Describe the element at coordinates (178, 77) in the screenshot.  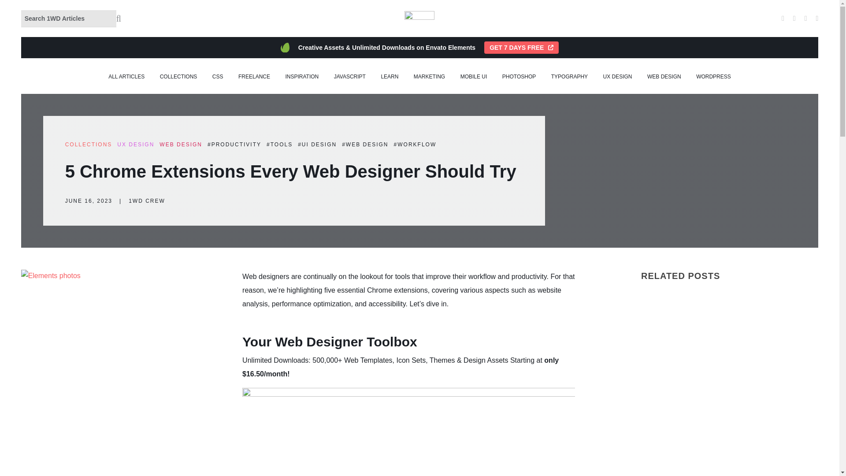
I see `COLLECTIONS` at that location.